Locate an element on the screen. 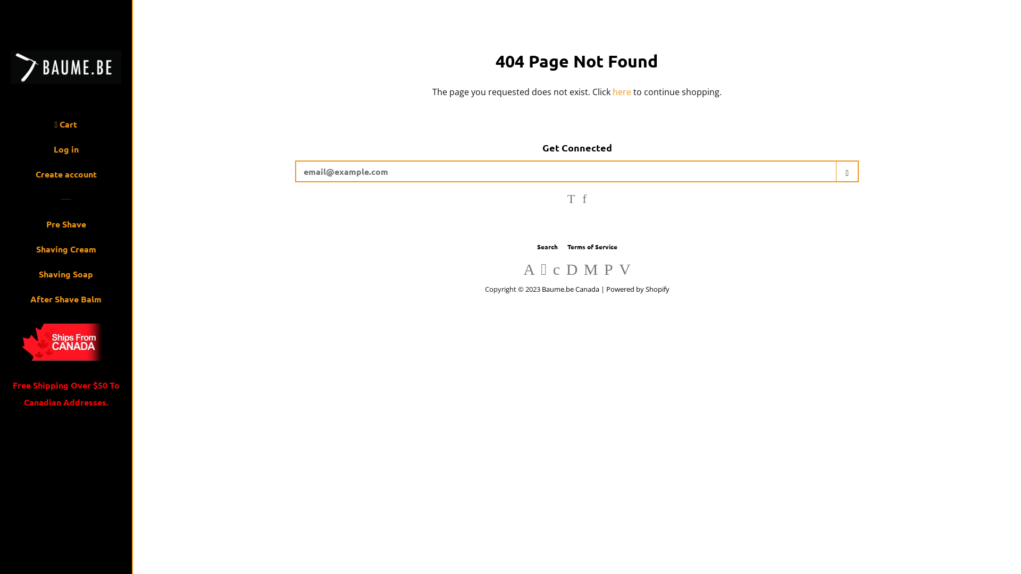 Image resolution: width=1021 pixels, height=574 pixels. After Shave Balm is located at coordinates (66, 303).